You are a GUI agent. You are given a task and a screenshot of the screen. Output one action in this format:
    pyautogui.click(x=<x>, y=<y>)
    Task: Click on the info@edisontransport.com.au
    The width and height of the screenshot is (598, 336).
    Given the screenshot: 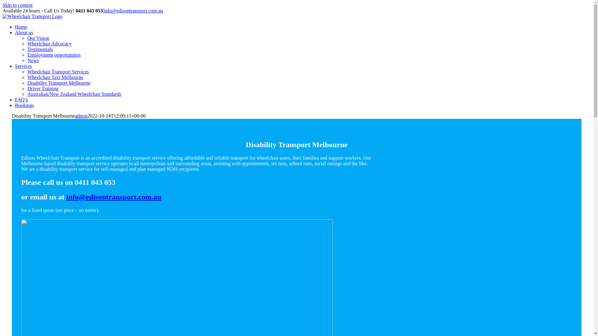 What is the action you would take?
    pyautogui.click(x=114, y=197)
    